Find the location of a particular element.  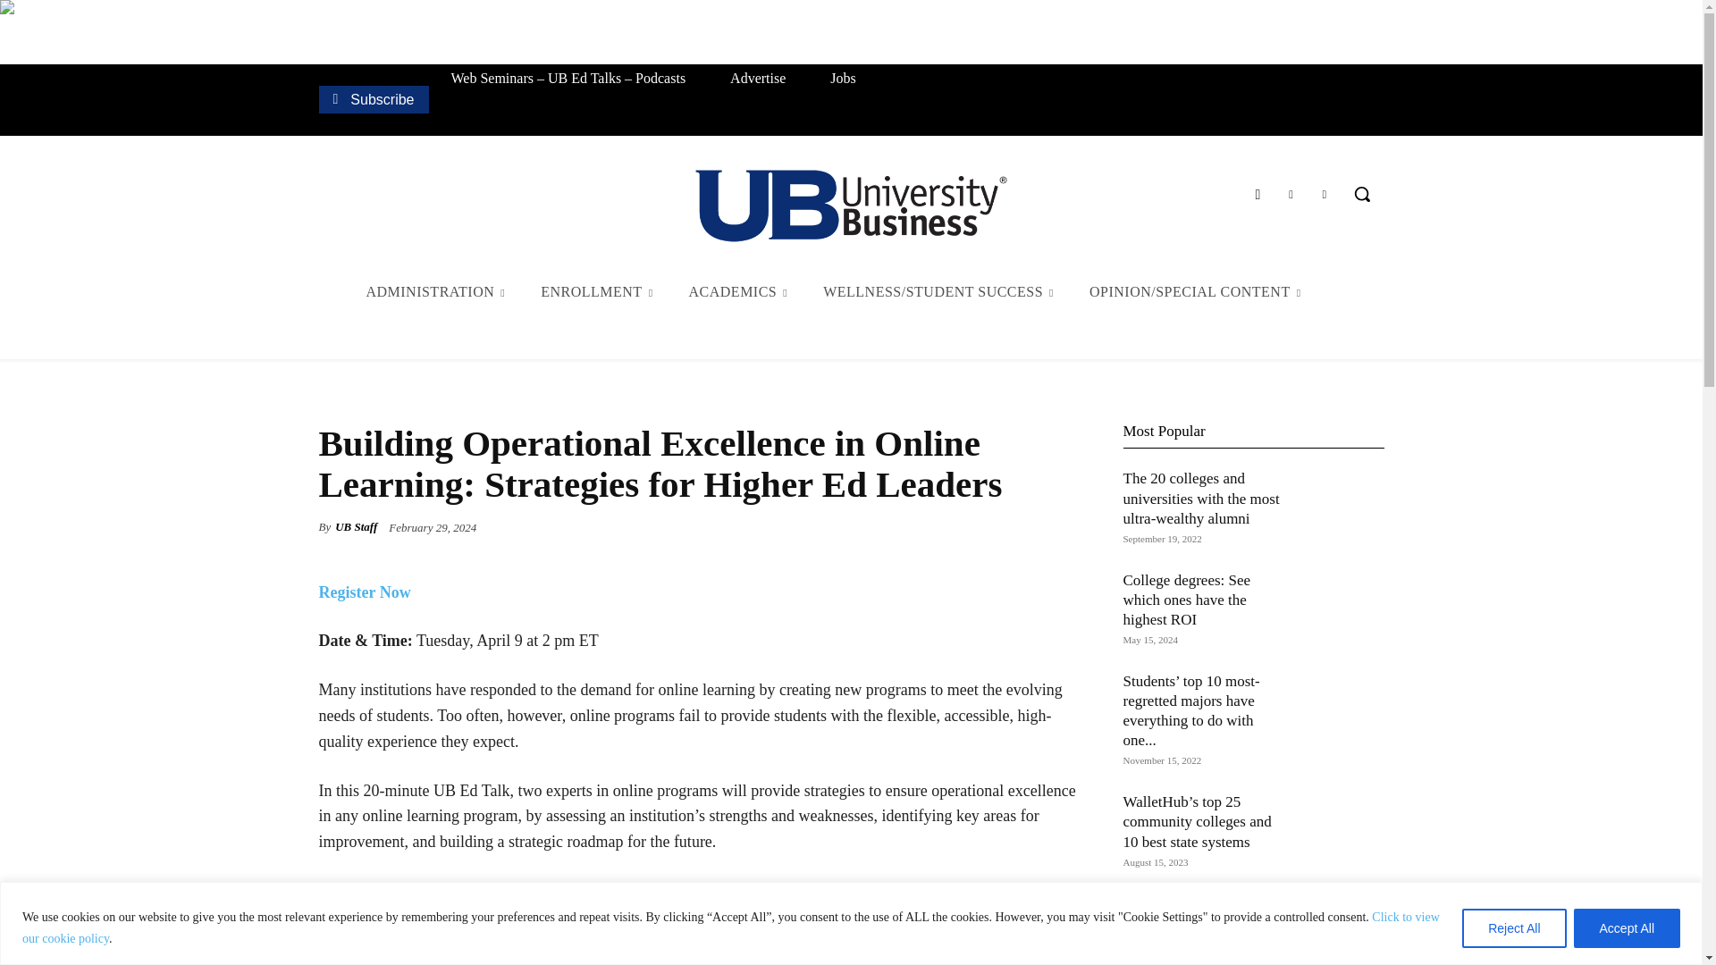

Accept All is located at coordinates (1627, 927).